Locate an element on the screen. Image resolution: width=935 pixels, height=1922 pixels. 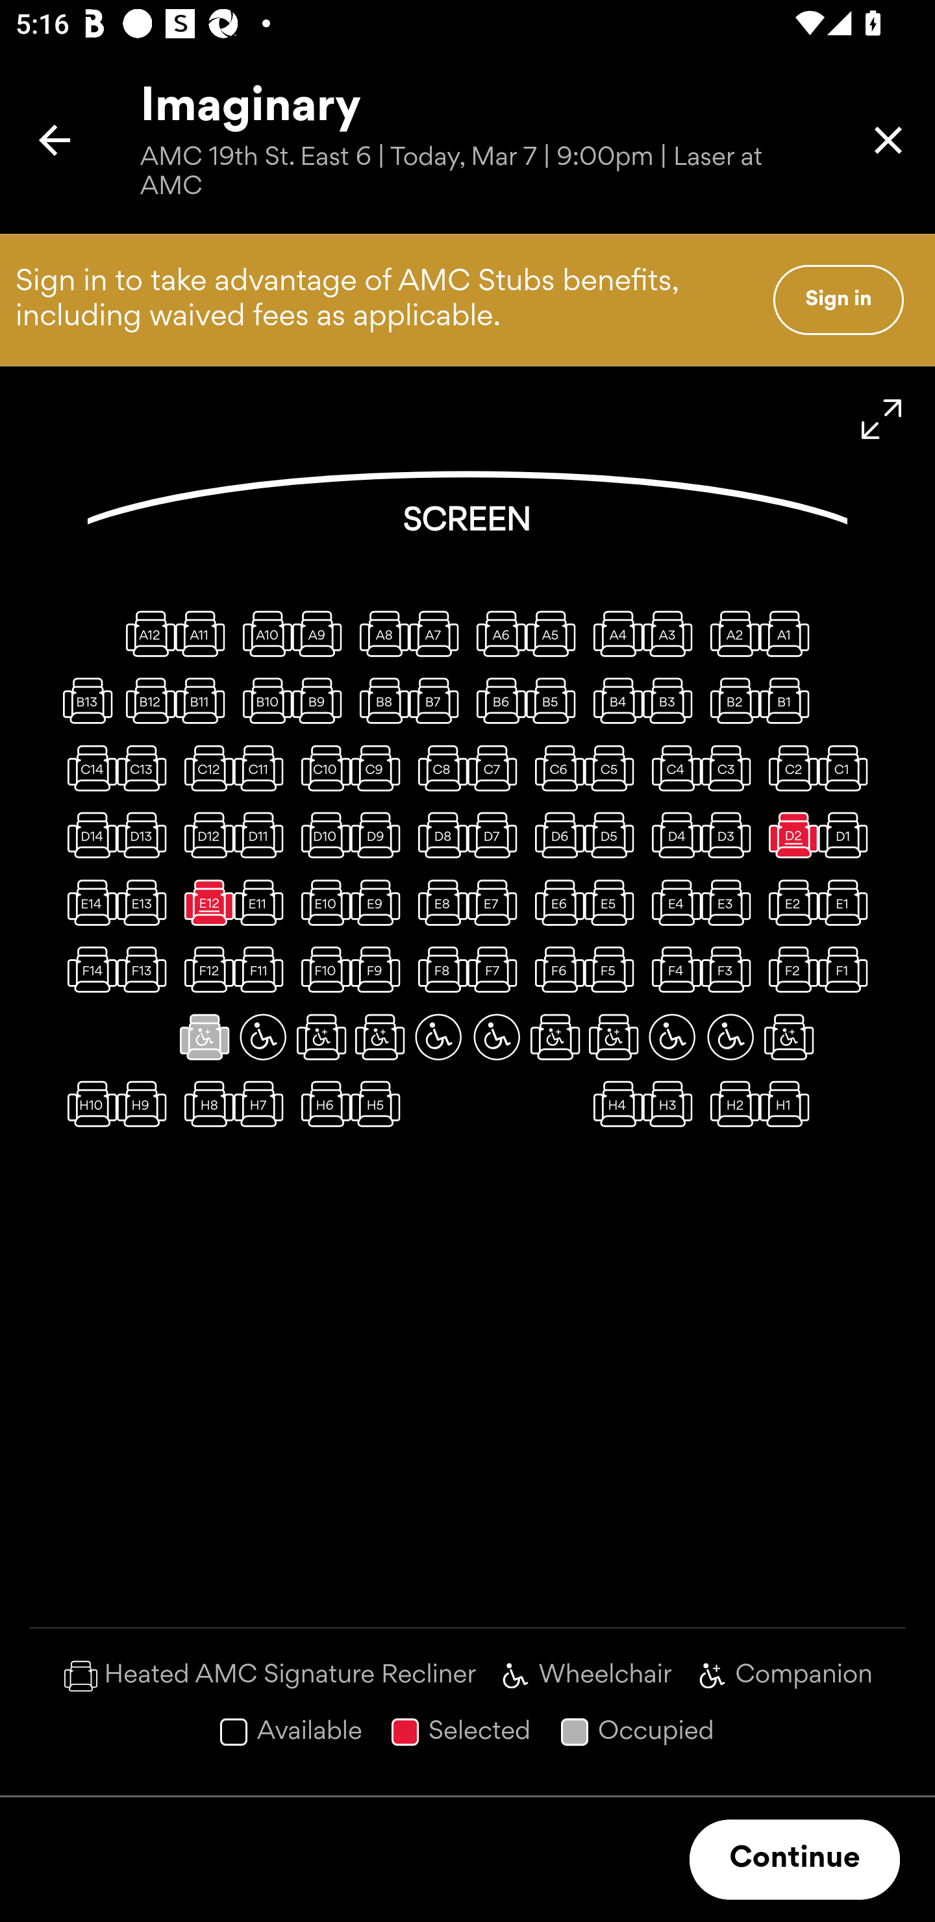
B4, Regular seat, available is located at coordinates (614, 700).